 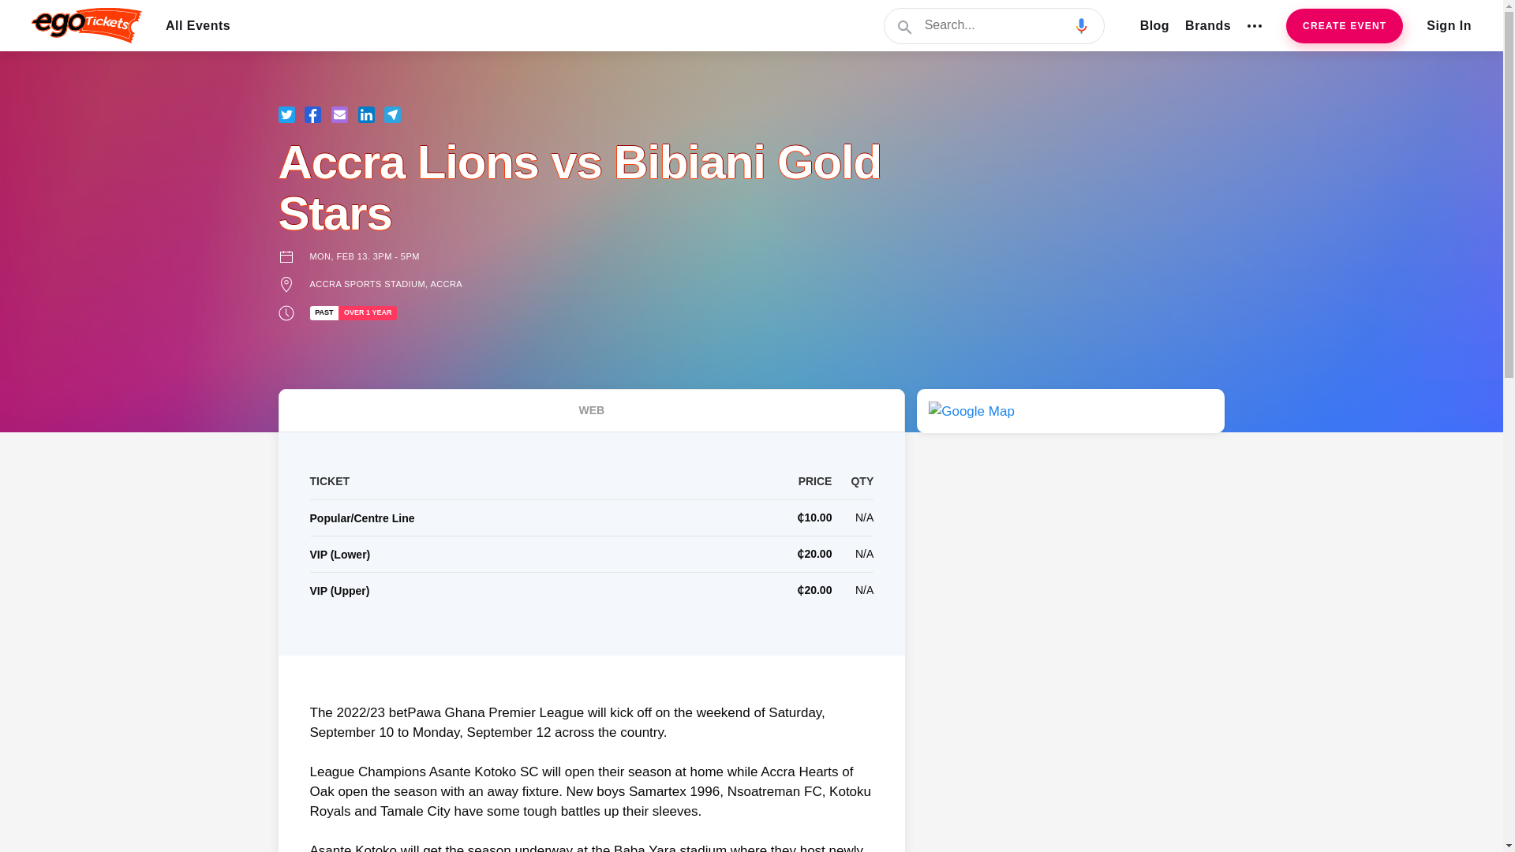 What do you see at coordinates (1155, 25) in the screenshot?
I see `Blog` at bounding box center [1155, 25].